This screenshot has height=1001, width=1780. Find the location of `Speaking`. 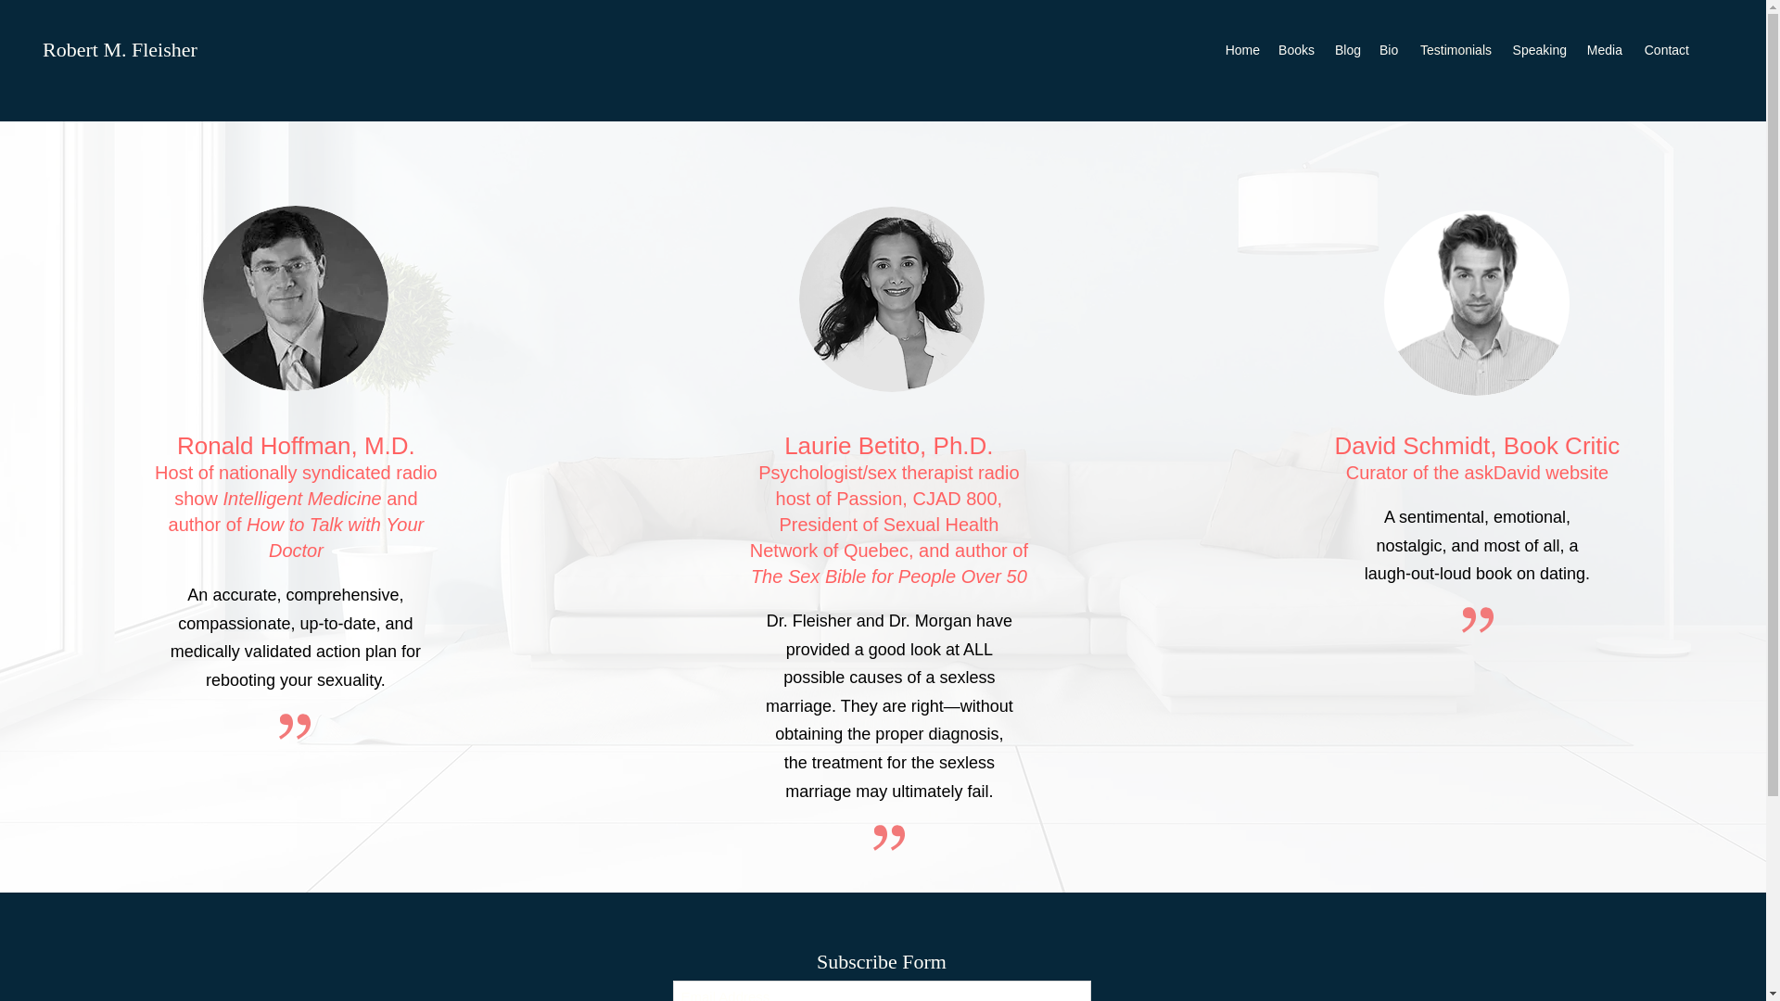

Speaking is located at coordinates (1537, 50).